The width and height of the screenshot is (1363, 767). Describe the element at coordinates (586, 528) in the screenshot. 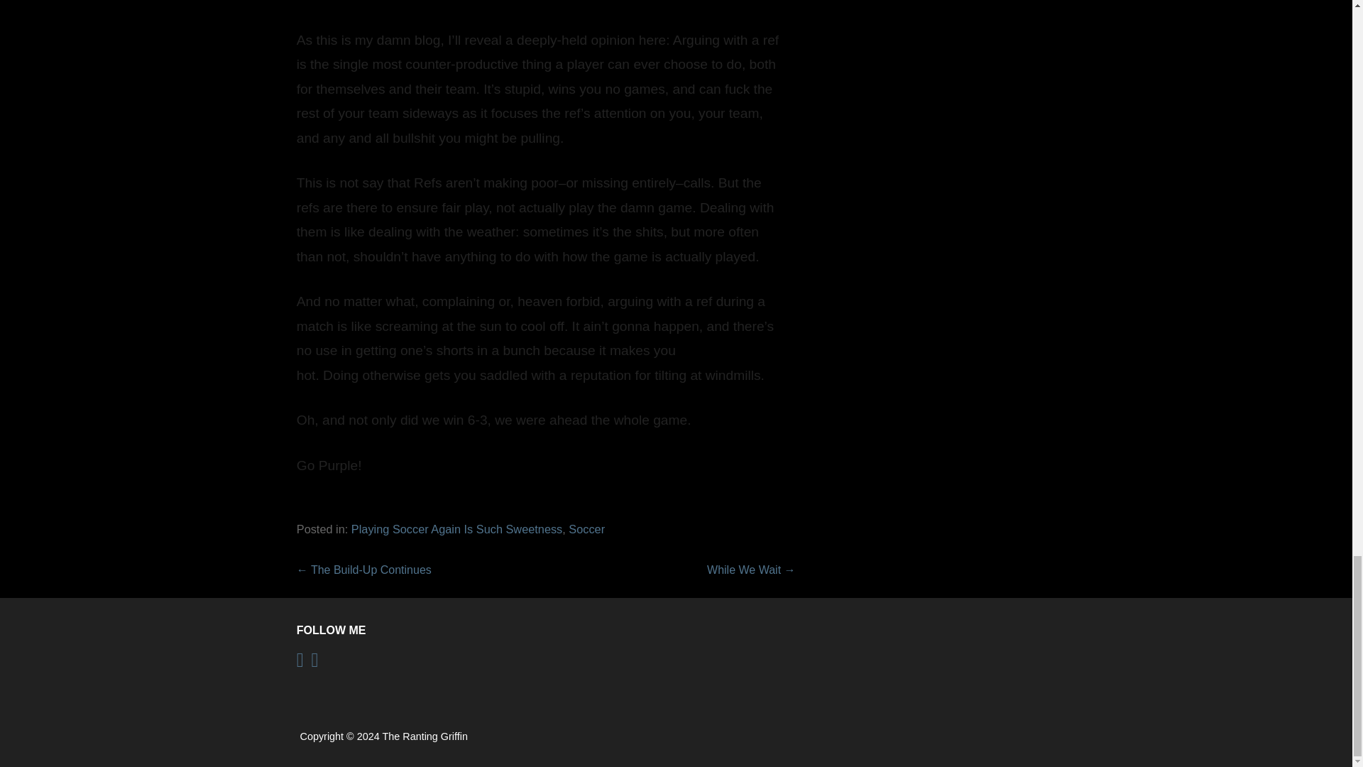

I see `Soccer` at that location.